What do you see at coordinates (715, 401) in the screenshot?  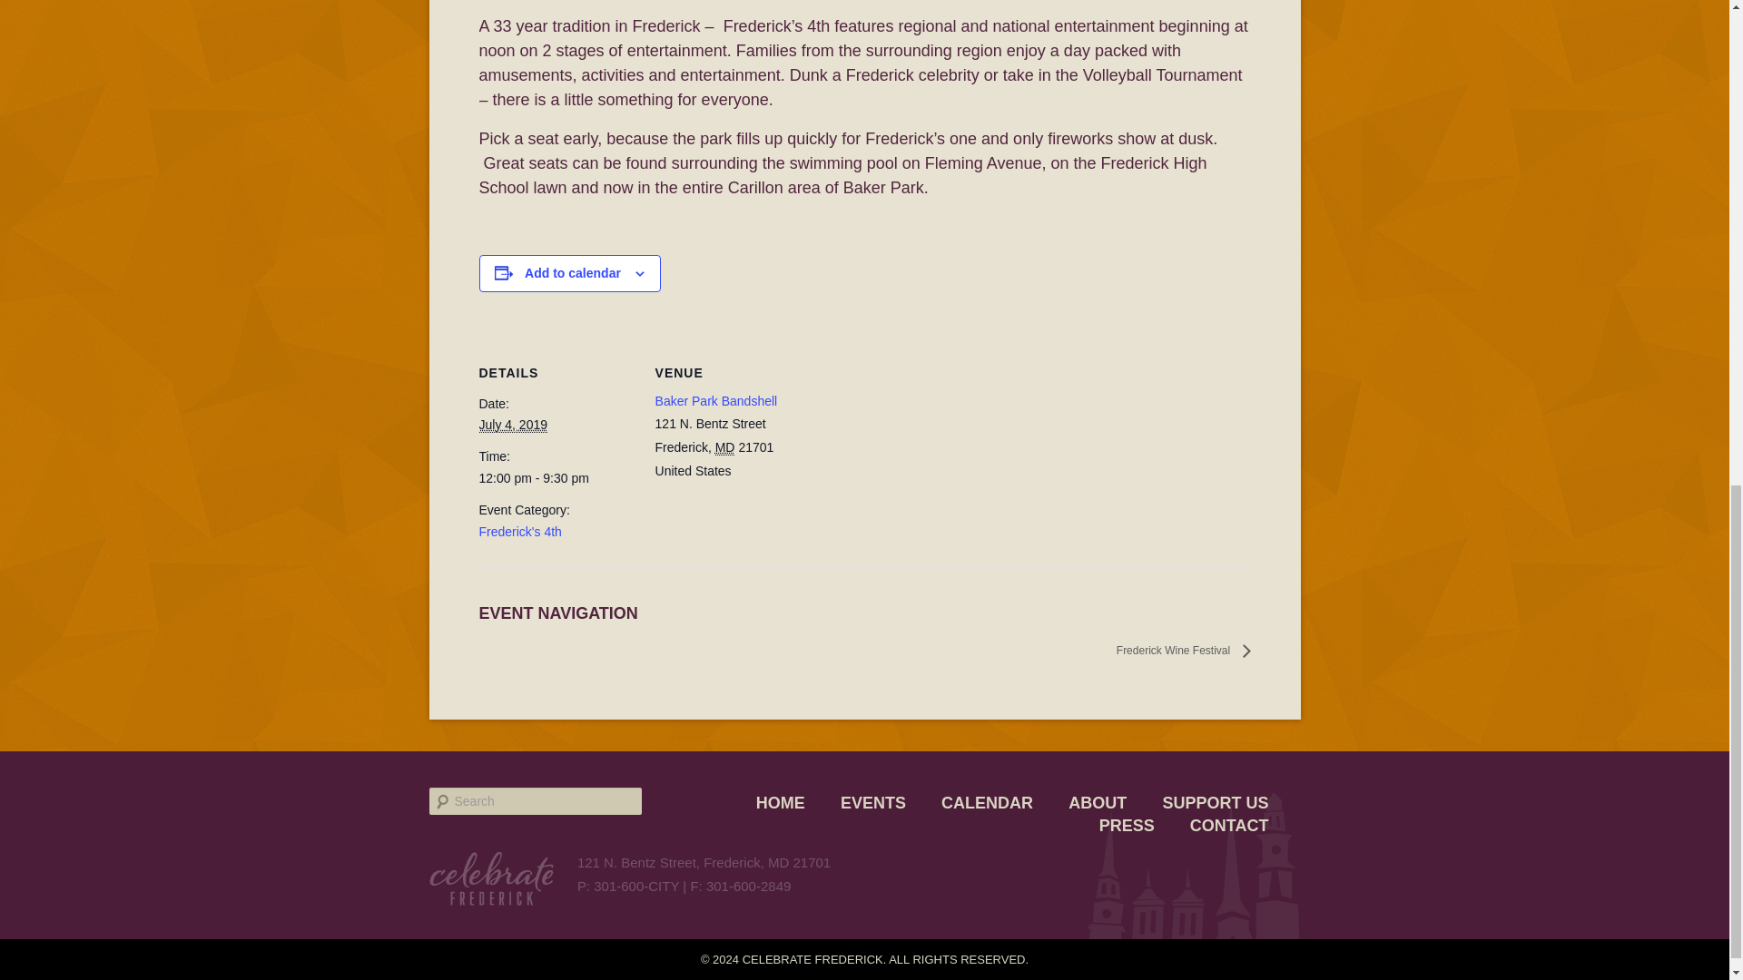 I see `Baker Park Bandshell` at bounding box center [715, 401].